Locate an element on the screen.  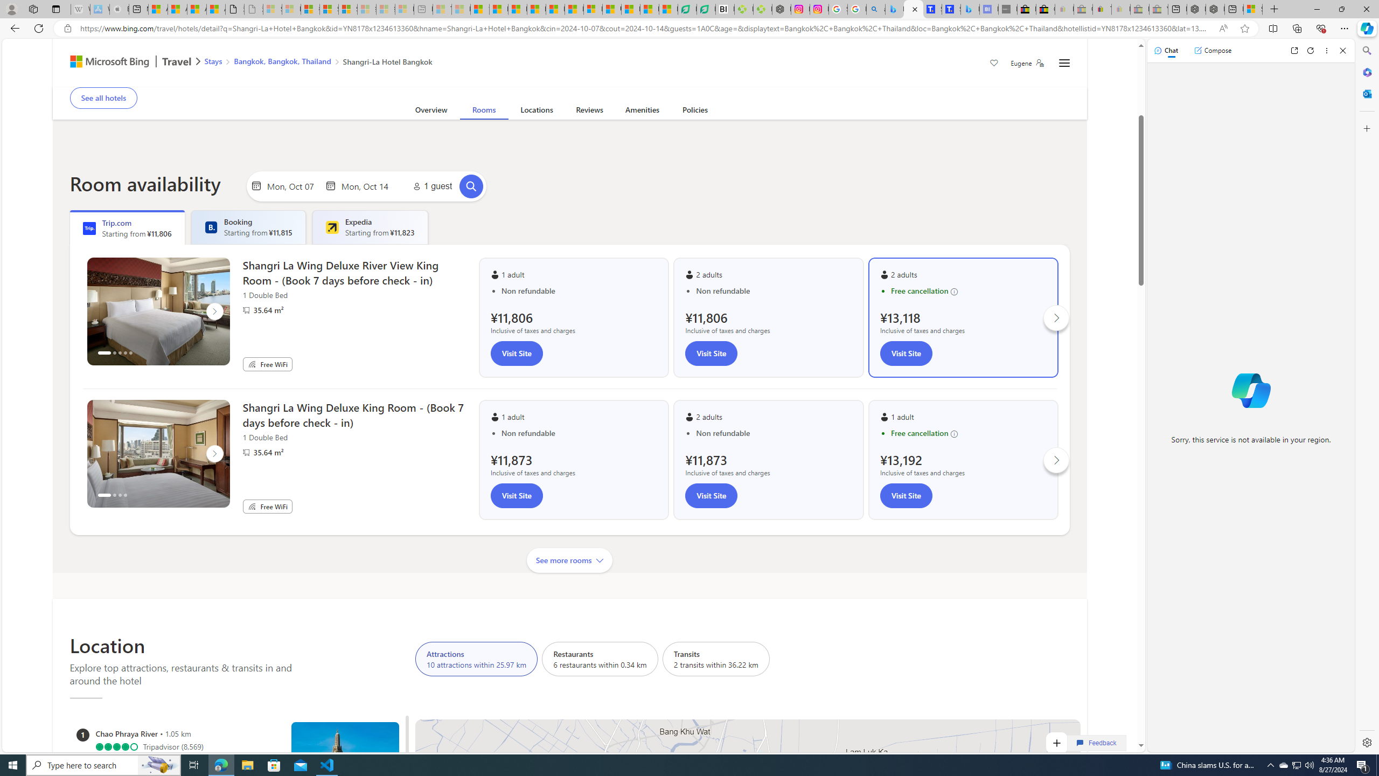
Nordace - Nordace Edin Collection is located at coordinates (782, 9).